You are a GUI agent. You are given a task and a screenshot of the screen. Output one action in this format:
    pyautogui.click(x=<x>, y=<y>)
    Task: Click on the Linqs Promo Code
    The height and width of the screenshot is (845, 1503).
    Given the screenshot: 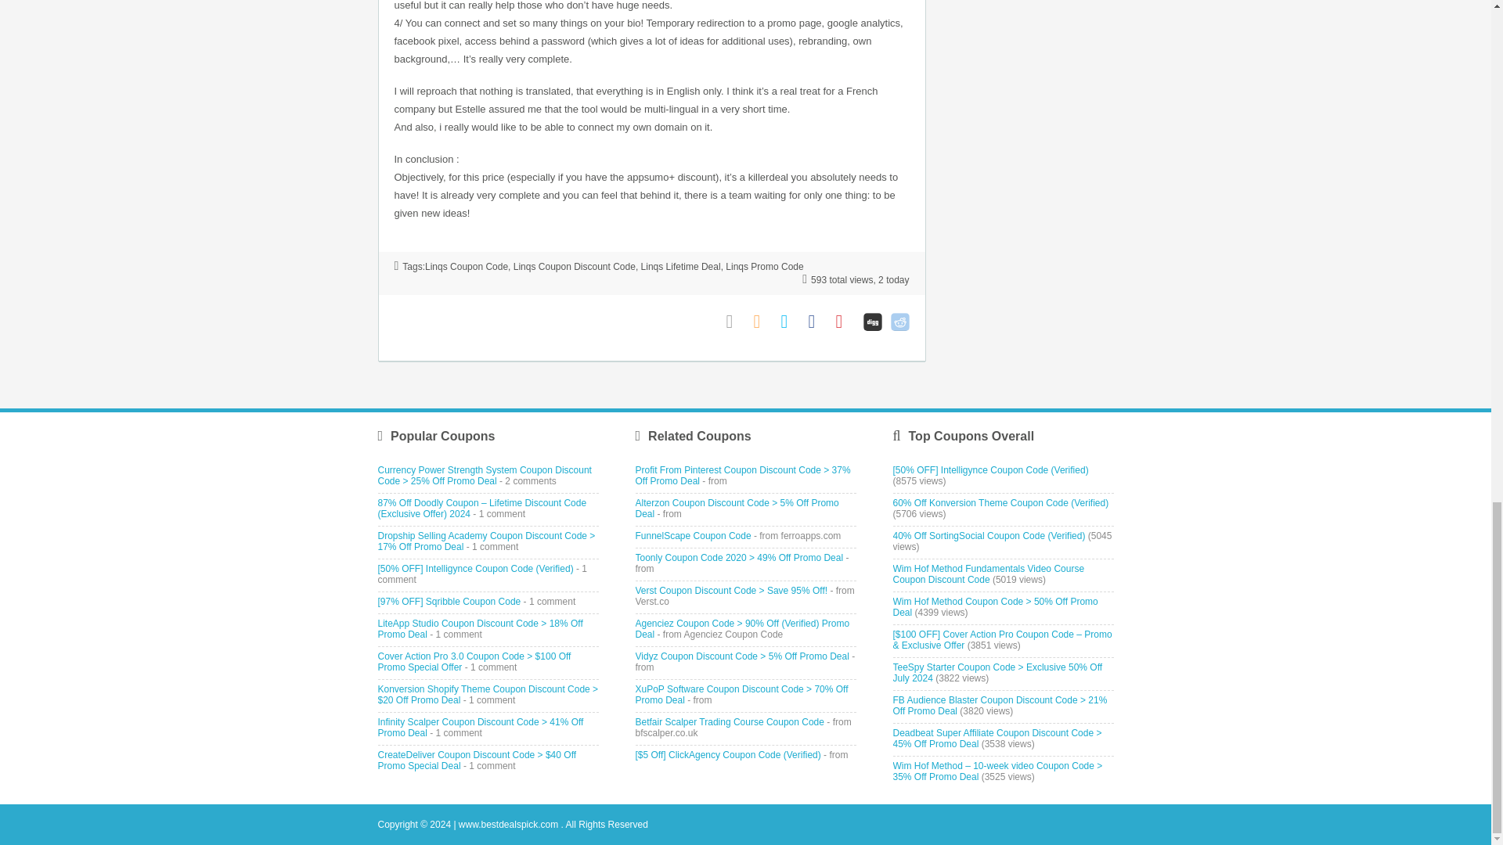 What is the action you would take?
    pyautogui.click(x=764, y=266)
    